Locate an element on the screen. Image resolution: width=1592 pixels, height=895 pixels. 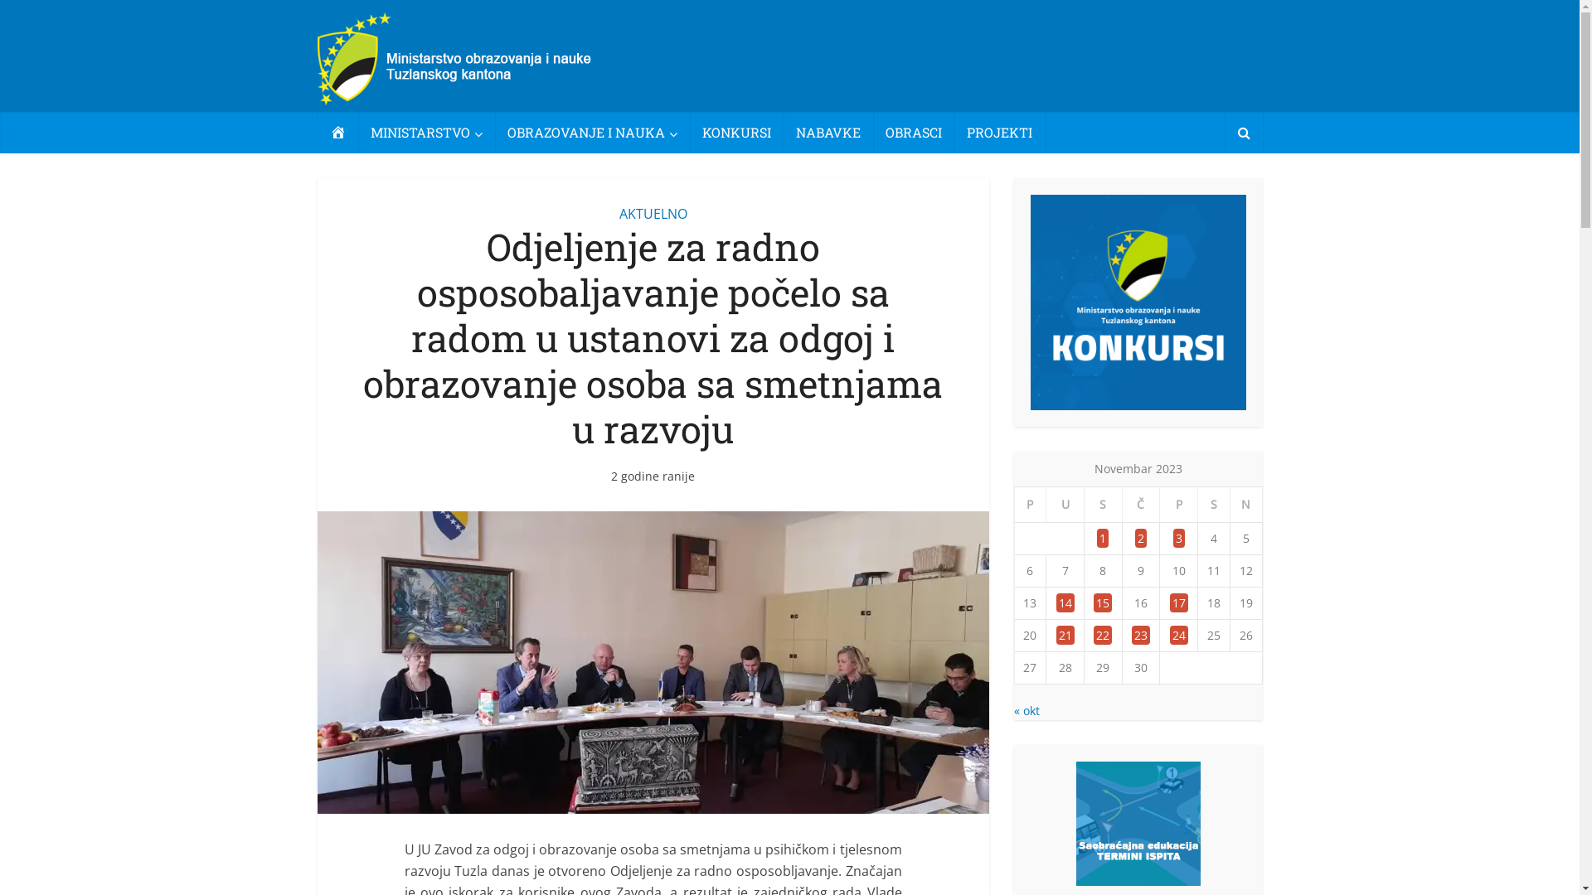
21 is located at coordinates (1065, 635).